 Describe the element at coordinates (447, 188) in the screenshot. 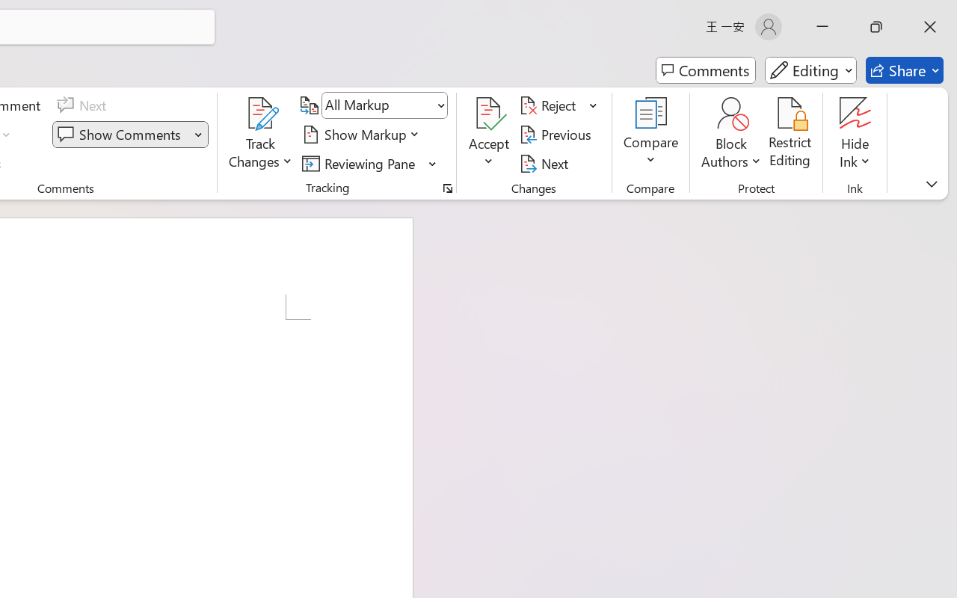

I see `Change Tracking Options...` at that location.